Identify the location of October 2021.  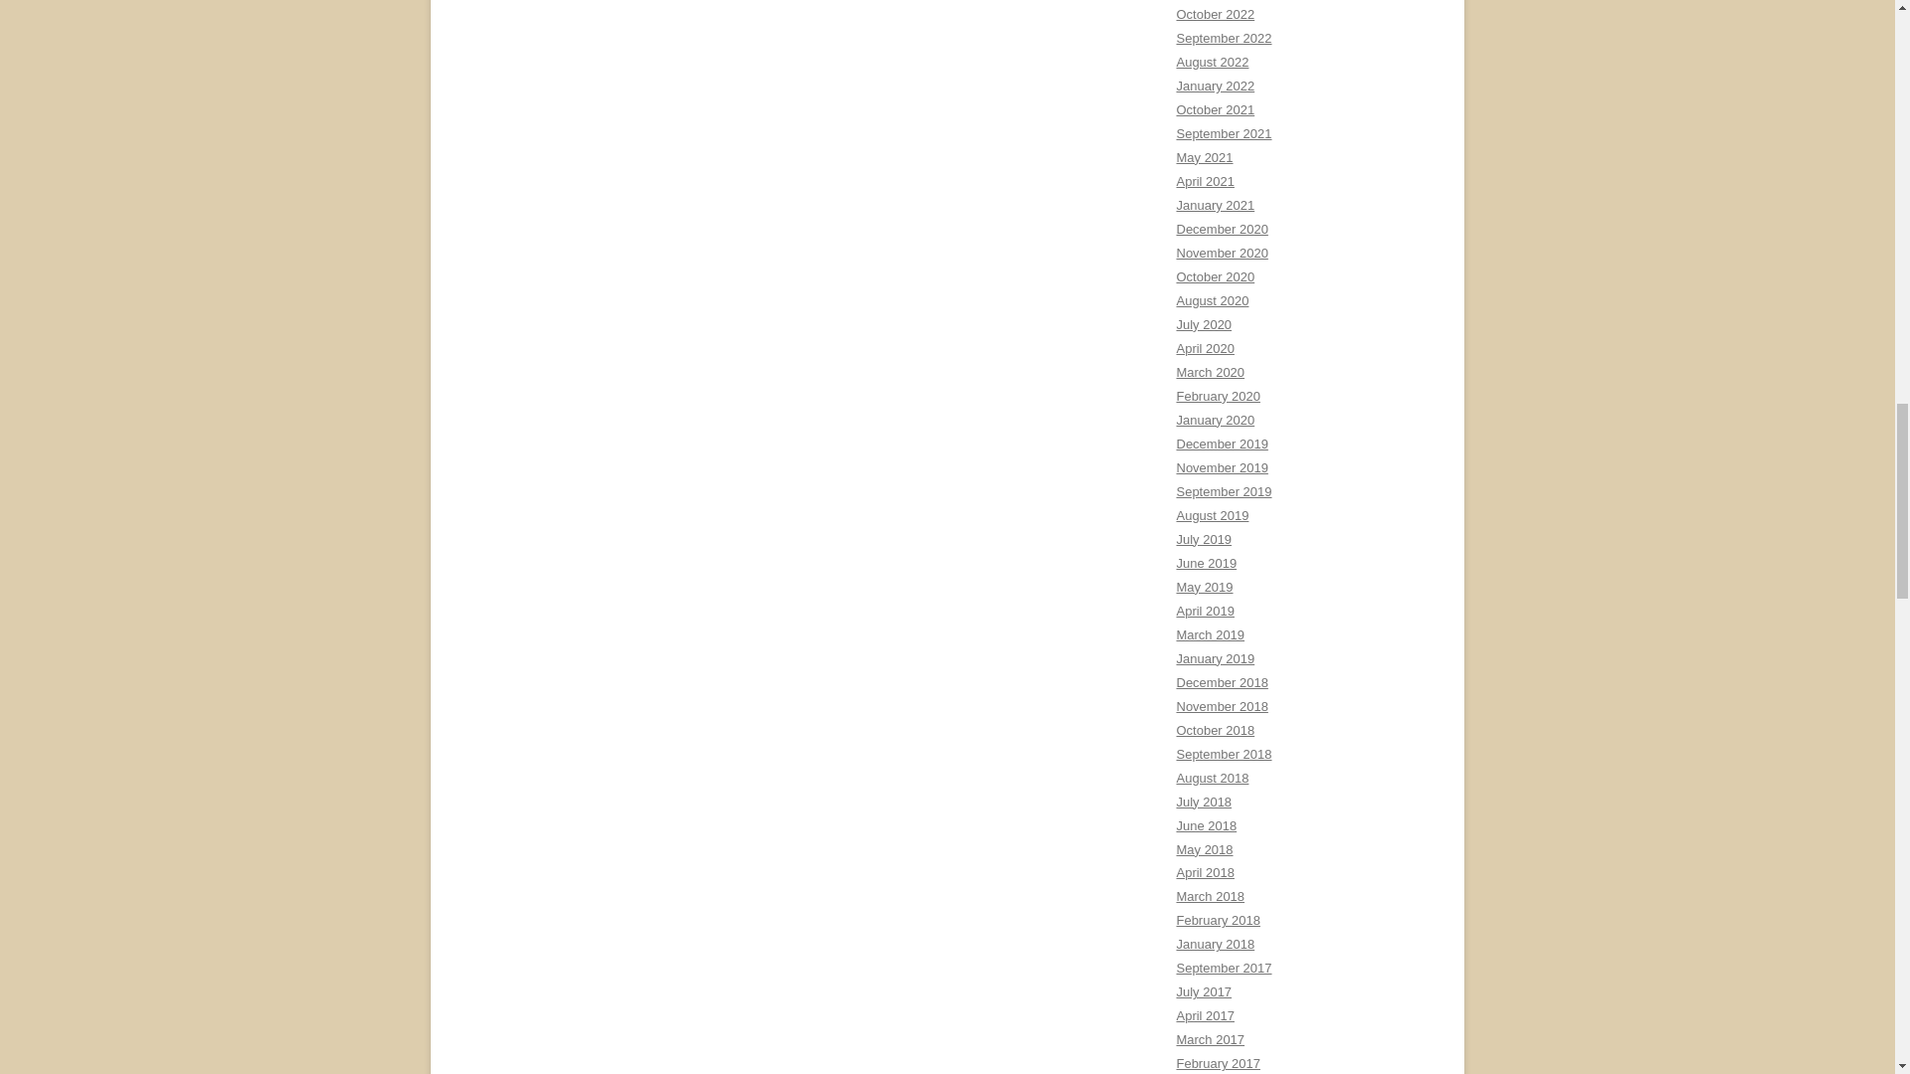
(1216, 109).